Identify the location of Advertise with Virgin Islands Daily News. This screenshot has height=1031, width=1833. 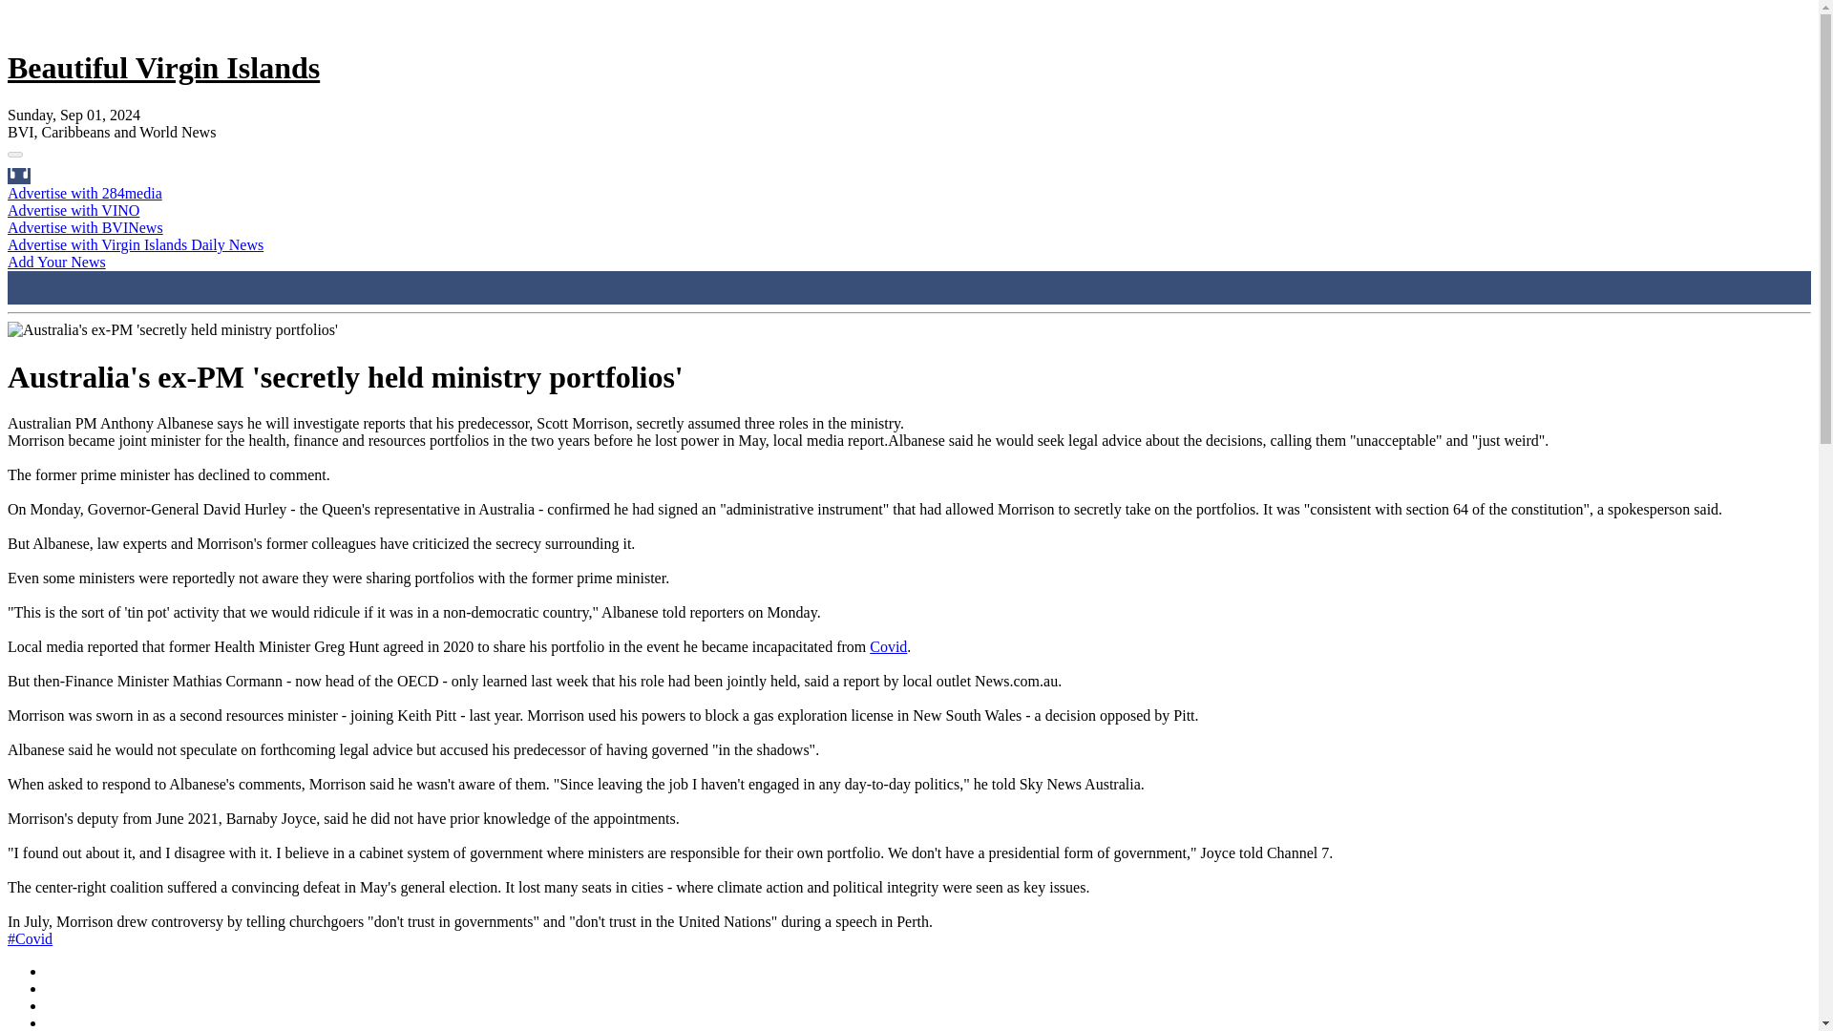
(136, 244).